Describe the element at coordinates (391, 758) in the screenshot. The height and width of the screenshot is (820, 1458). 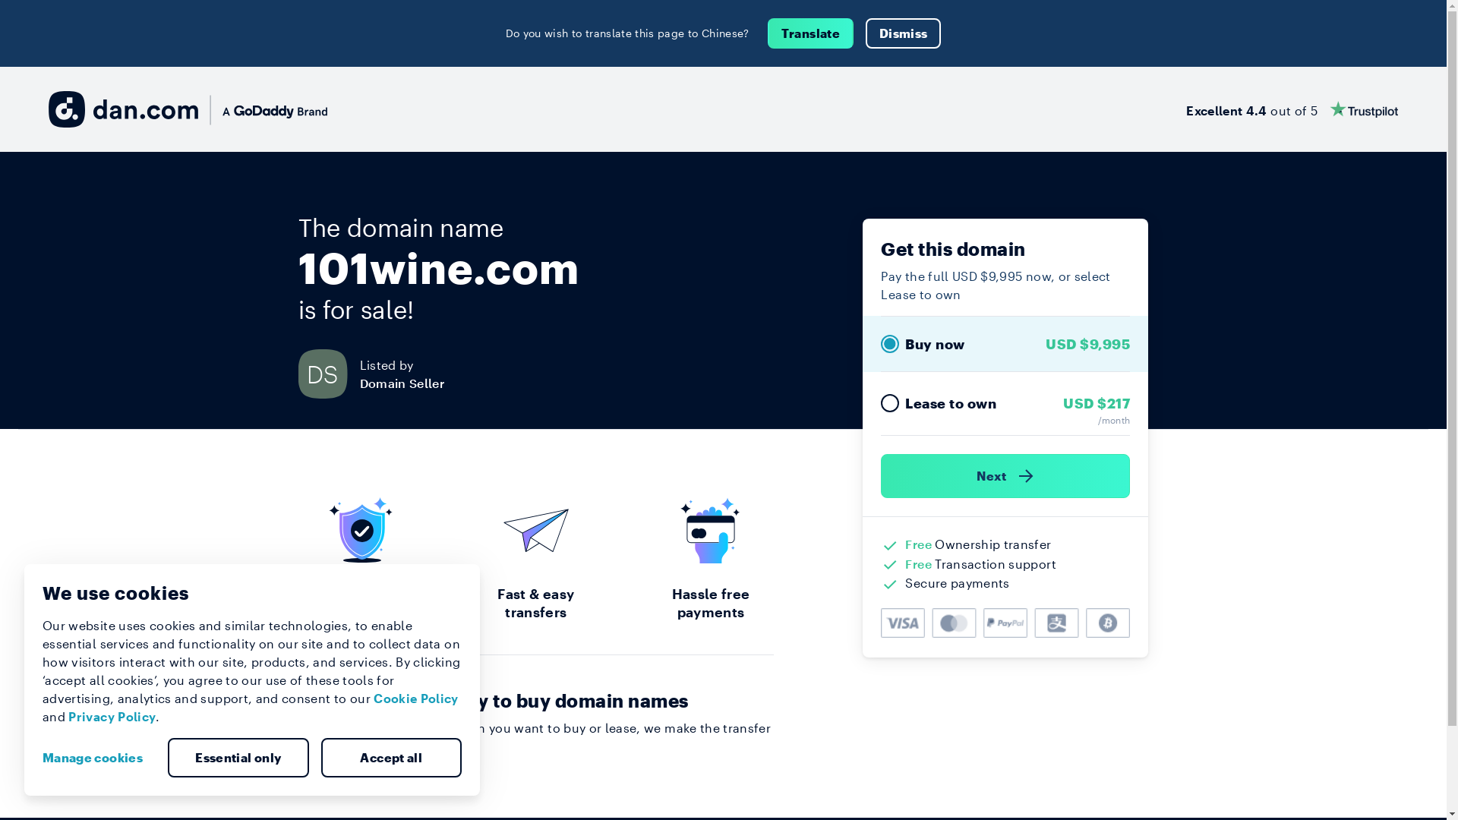
I see `Accept all` at that location.